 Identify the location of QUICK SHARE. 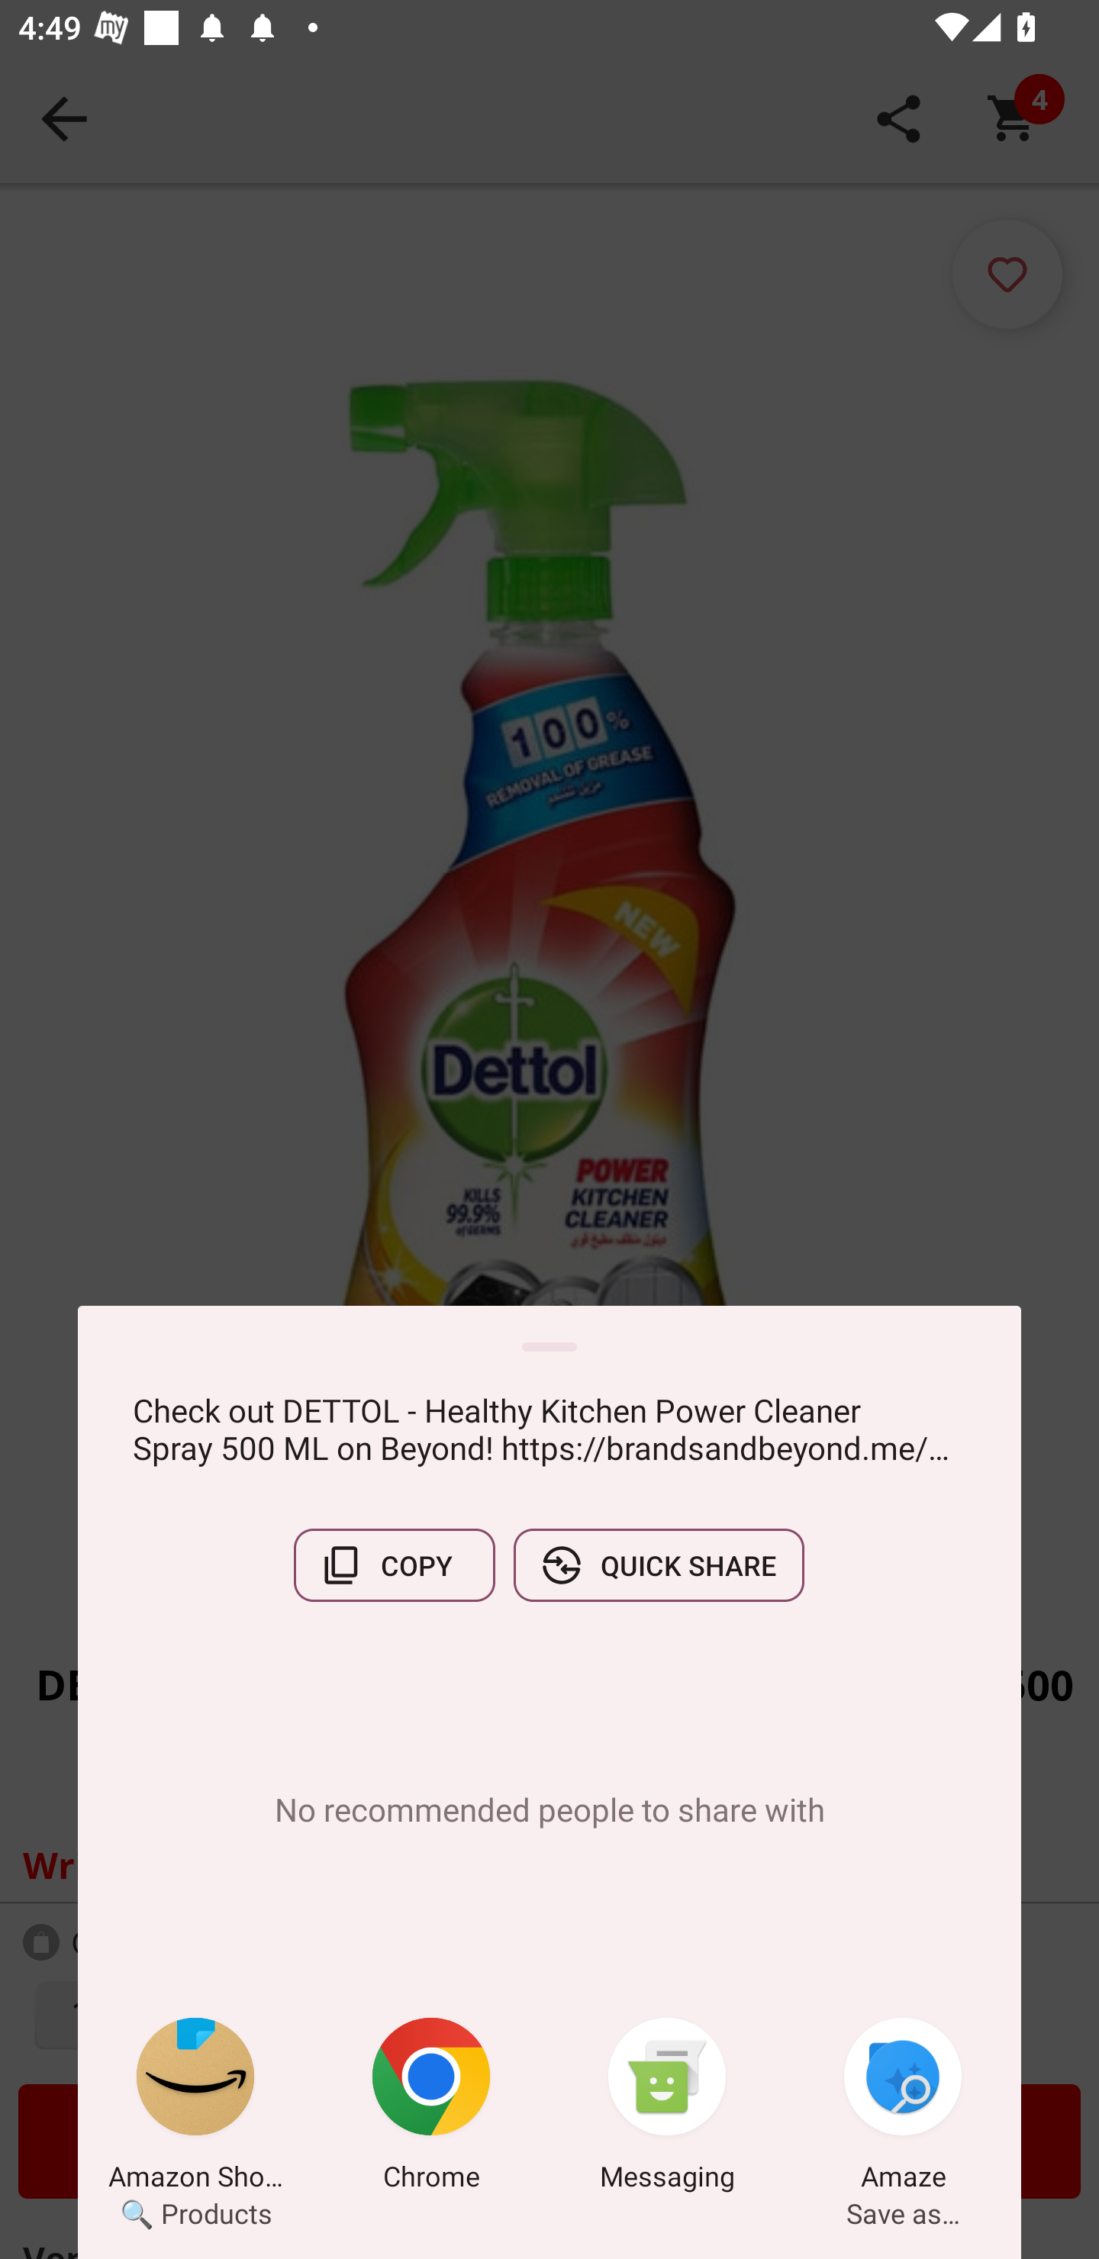
(659, 1565).